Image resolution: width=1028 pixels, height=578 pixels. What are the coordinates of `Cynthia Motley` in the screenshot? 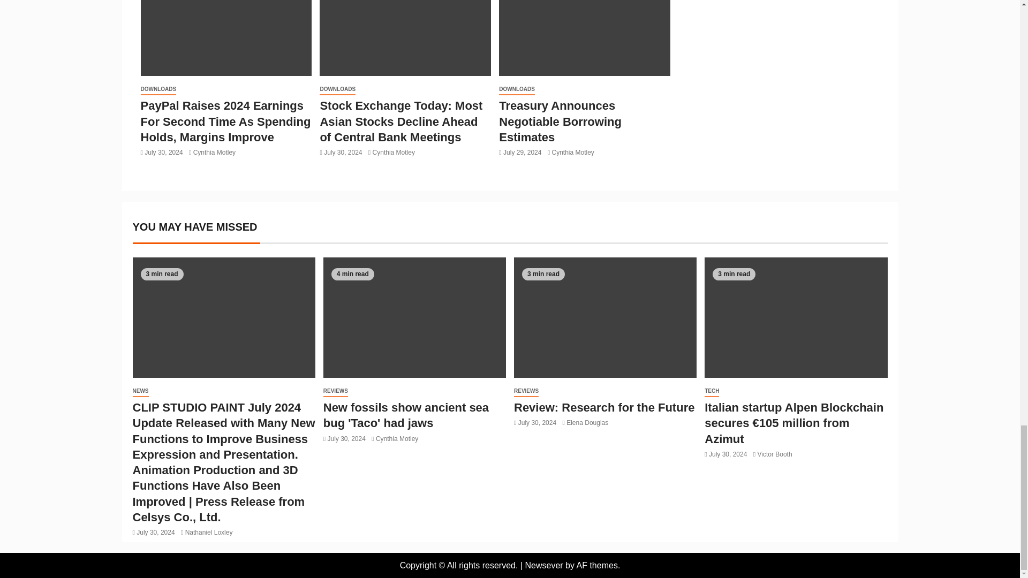 It's located at (214, 152).